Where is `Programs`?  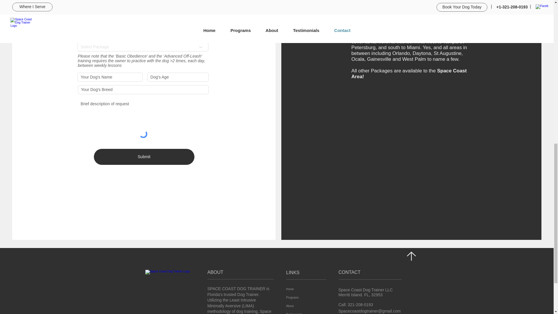 Programs is located at coordinates (299, 297).